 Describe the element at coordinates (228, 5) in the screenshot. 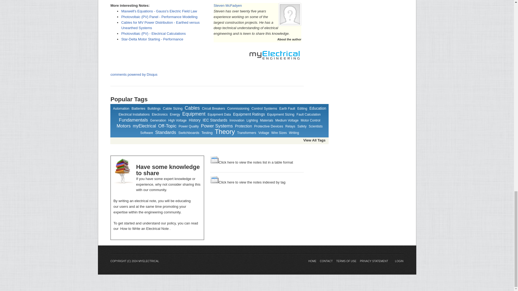

I see `Steven McFadyen` at that location.